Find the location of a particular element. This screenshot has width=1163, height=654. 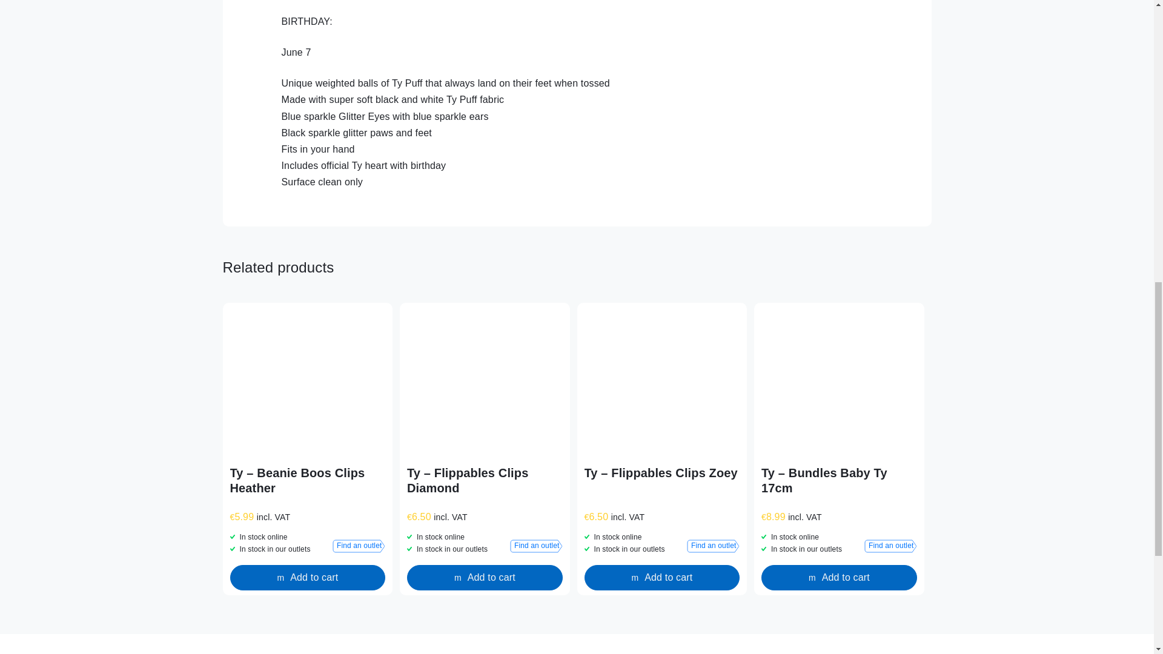

Find an outlet is located at coordinates (537, 546).